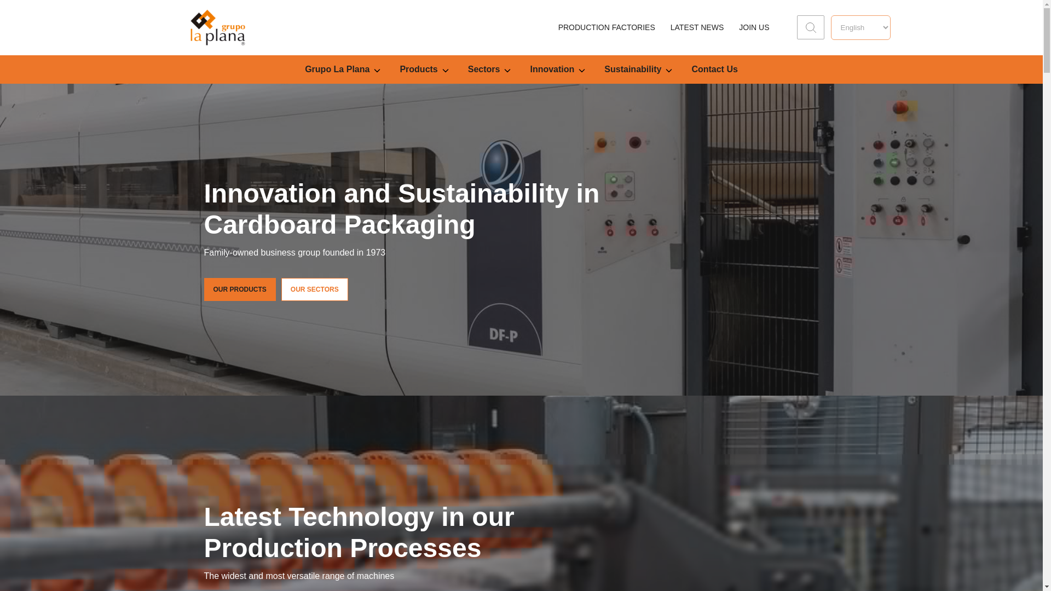 The width and height of the screenshot is (1051, 591). Describe the element at coordinates (754, 27) in the screenshot. I see `JOIN US` at that location.